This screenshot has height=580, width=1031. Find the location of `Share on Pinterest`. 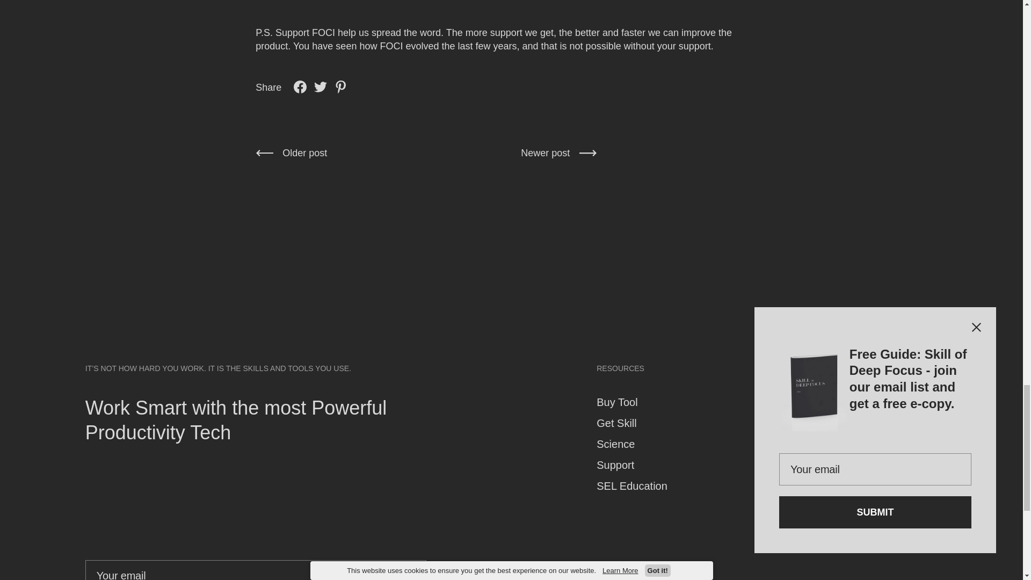

Share on Pinterest is located at coordinates (341, 87).